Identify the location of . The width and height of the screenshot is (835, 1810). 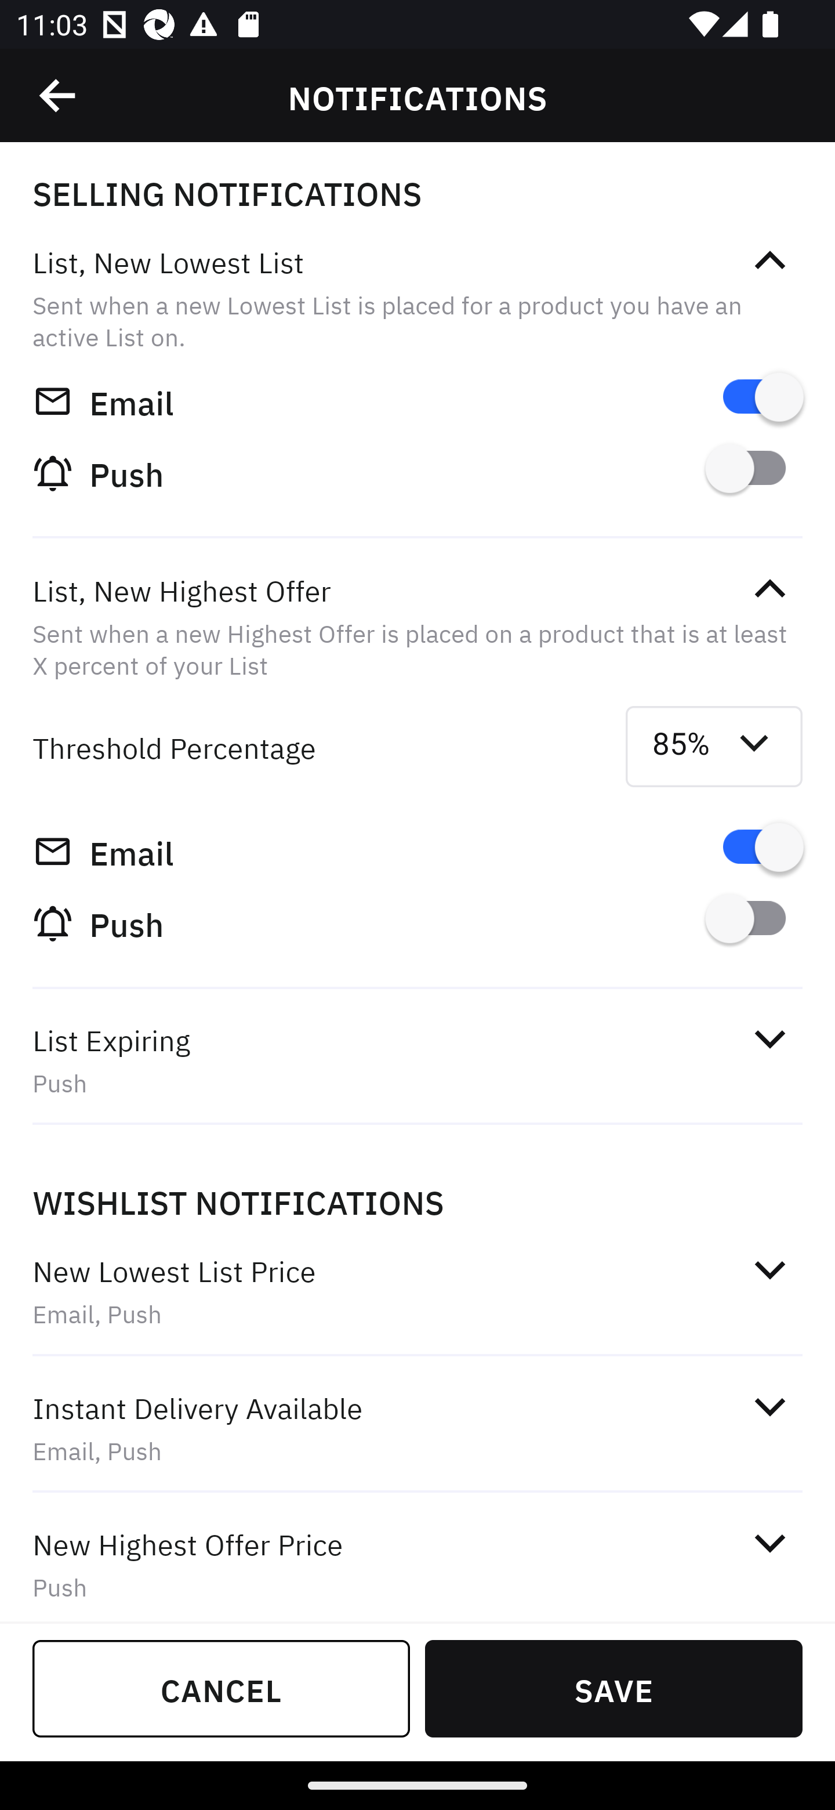
(769, 261).